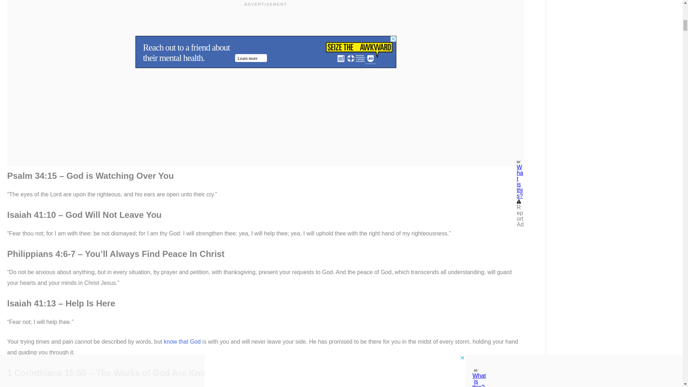 Image resolution: width=688 pixels, height=387 pixels. What do you see at coordinates (182, 342) in the screenshot?
I see `know that God` at bounding box center [182, 342].